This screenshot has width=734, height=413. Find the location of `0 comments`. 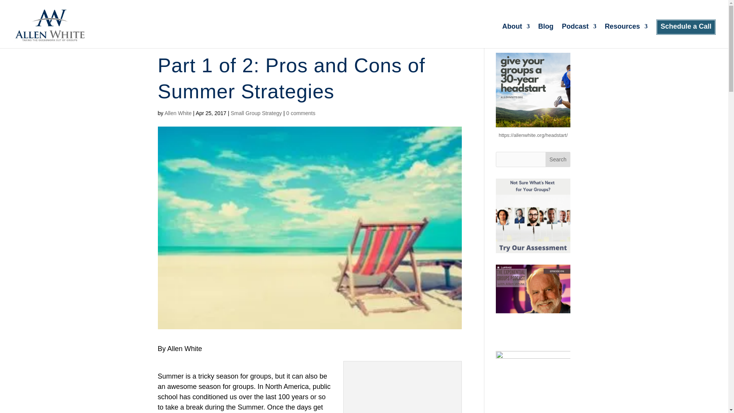

0 comments is located at coordinates (300, 113).